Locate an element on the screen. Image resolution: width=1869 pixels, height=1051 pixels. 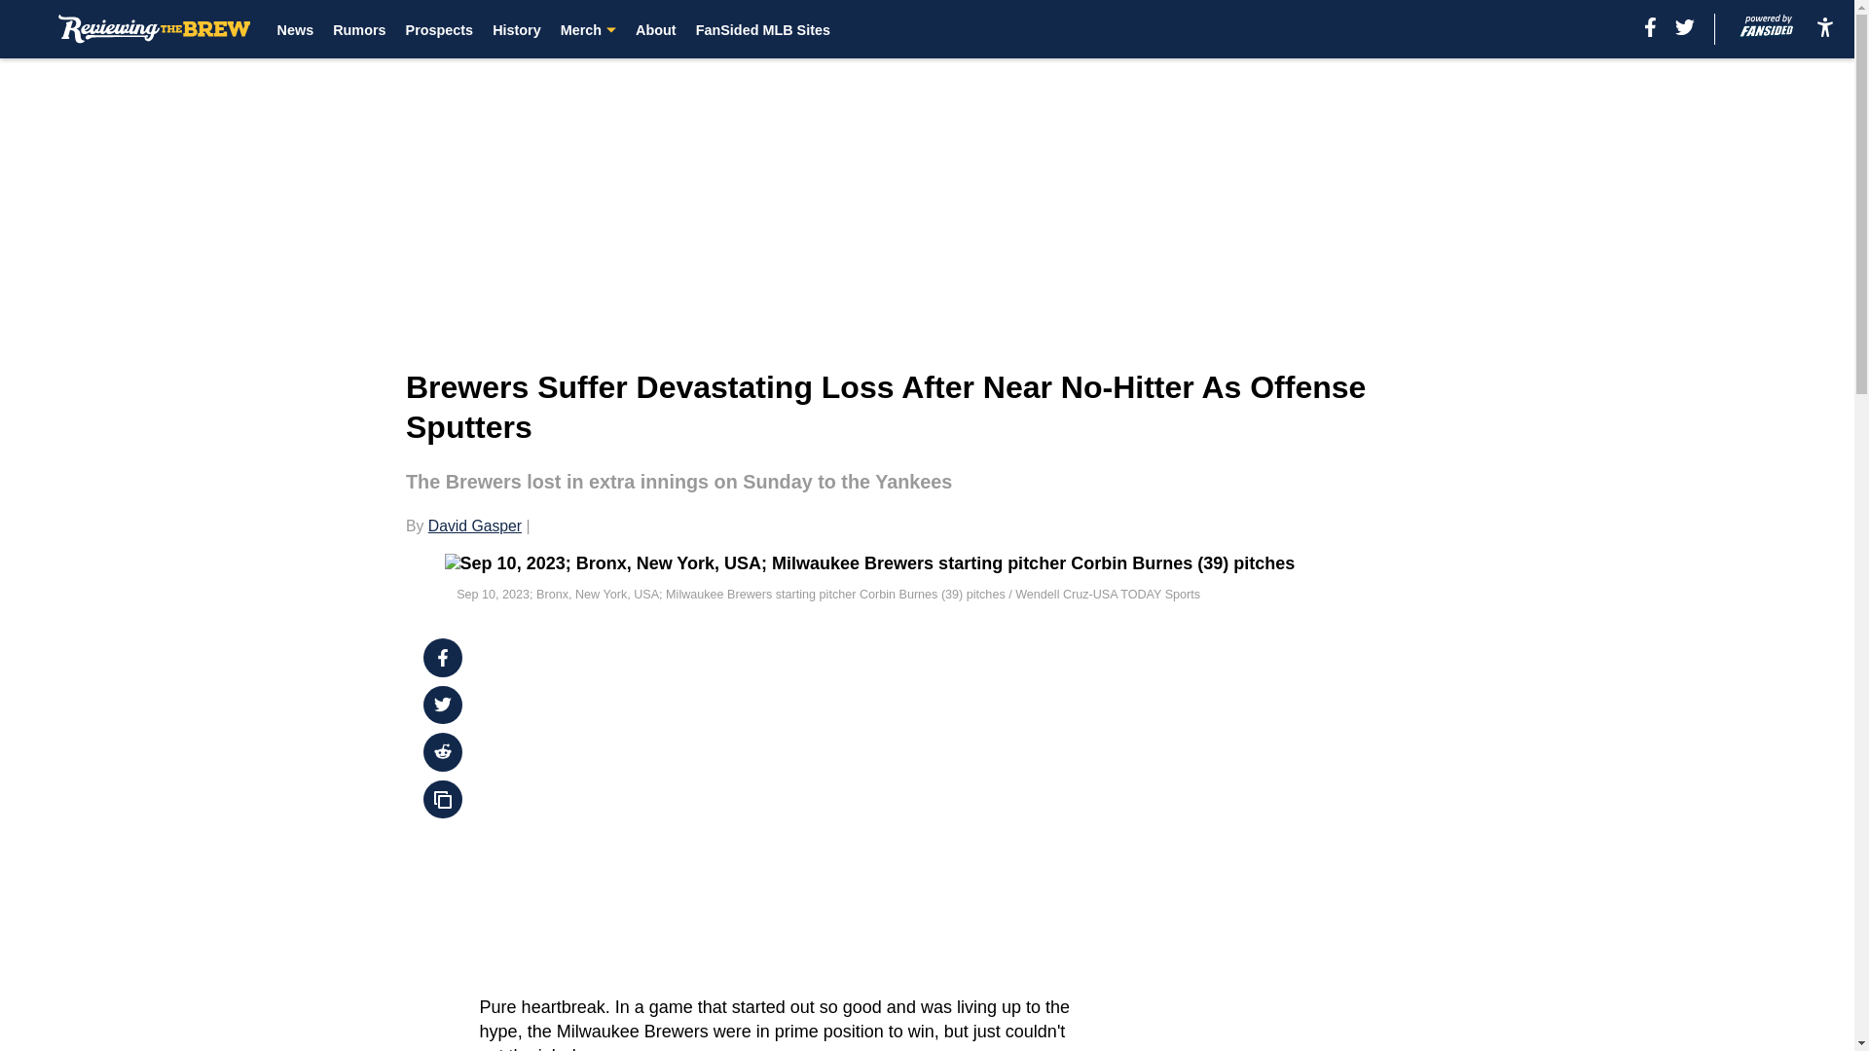
About is located at coordinates (656, 29).